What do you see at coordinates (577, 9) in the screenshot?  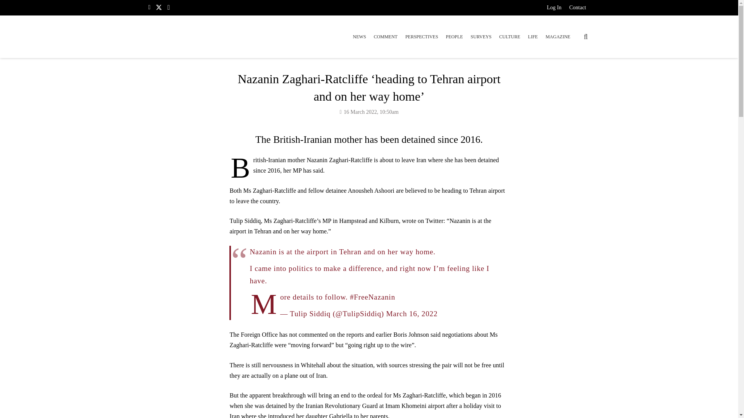 I see `Contact` at bounding box center [577, 9].